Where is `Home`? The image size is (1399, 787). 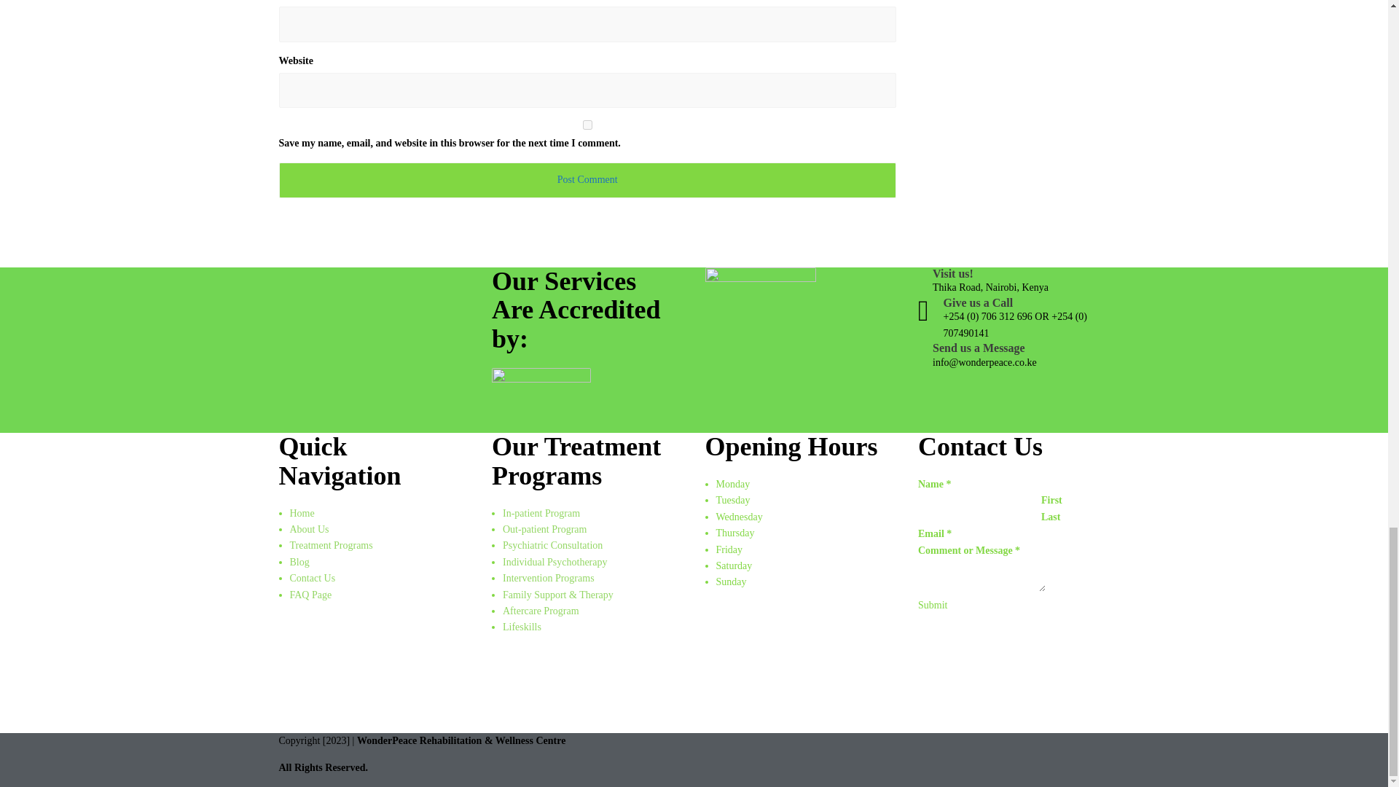
Home is located at coordinates (302, 513).